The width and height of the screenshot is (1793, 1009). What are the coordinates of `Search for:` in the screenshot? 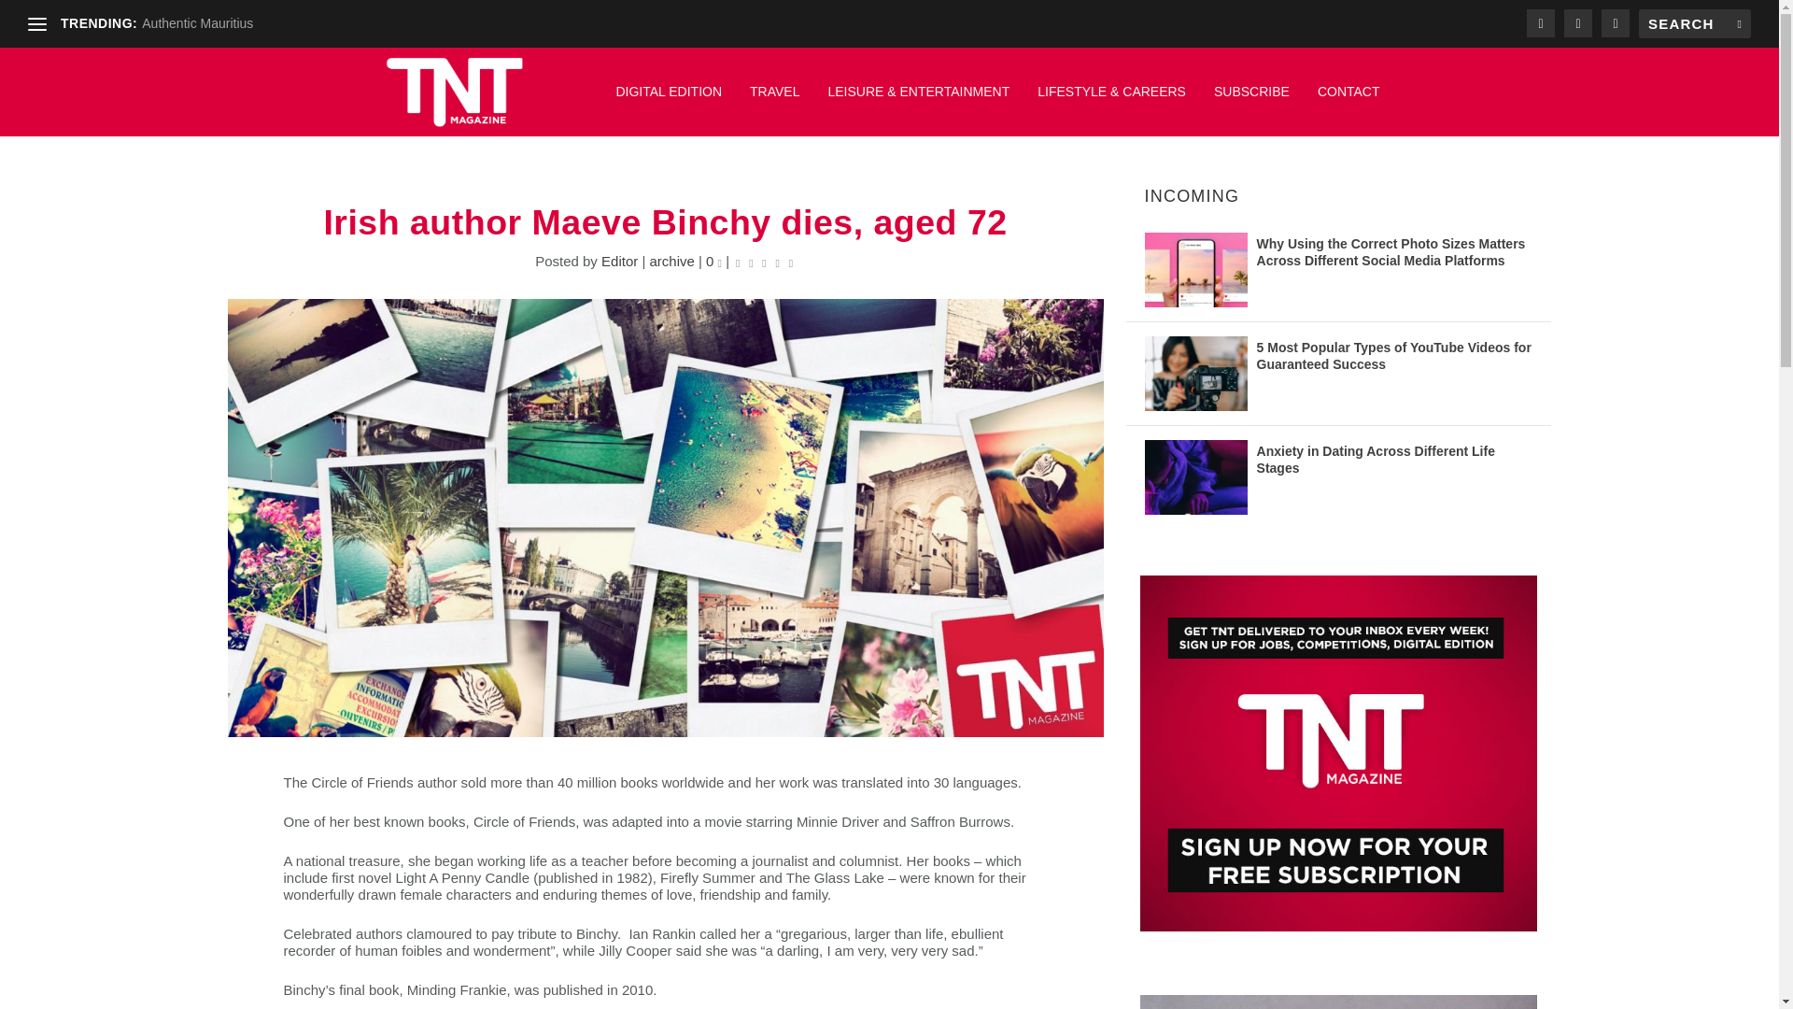 It's located at (1694, 23).